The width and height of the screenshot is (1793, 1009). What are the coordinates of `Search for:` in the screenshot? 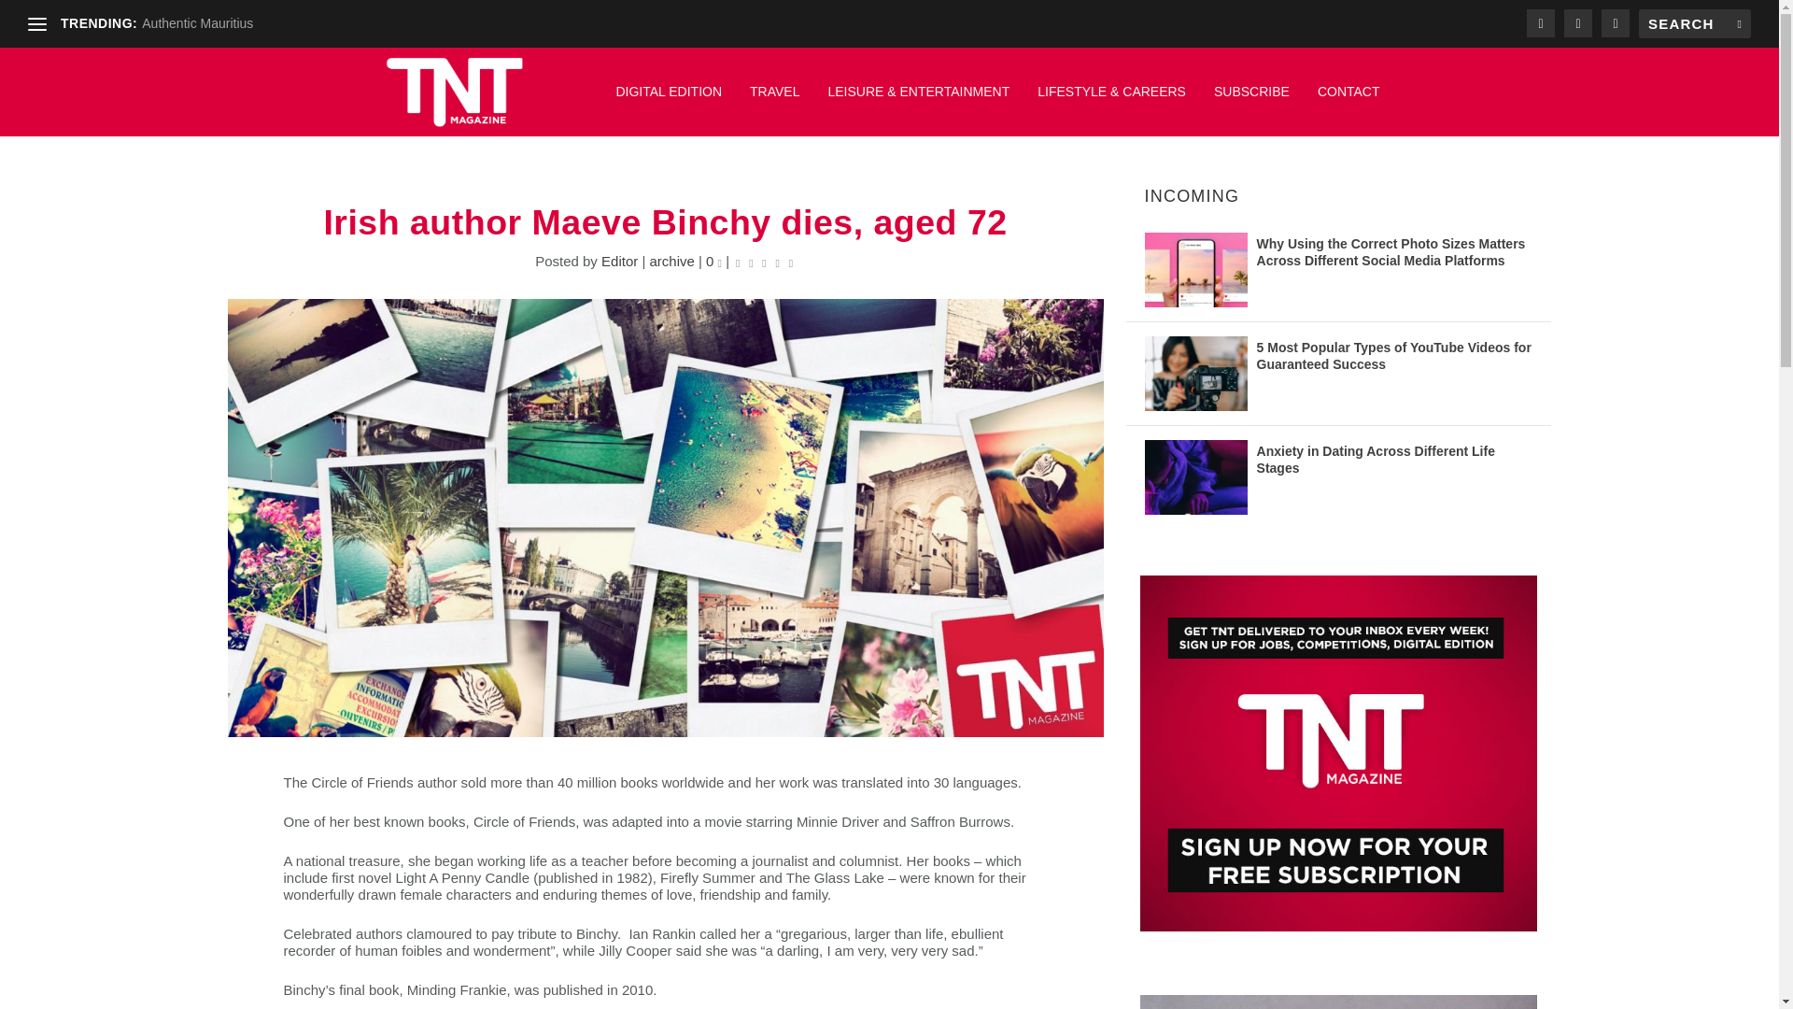 It's located at (1694, 23).